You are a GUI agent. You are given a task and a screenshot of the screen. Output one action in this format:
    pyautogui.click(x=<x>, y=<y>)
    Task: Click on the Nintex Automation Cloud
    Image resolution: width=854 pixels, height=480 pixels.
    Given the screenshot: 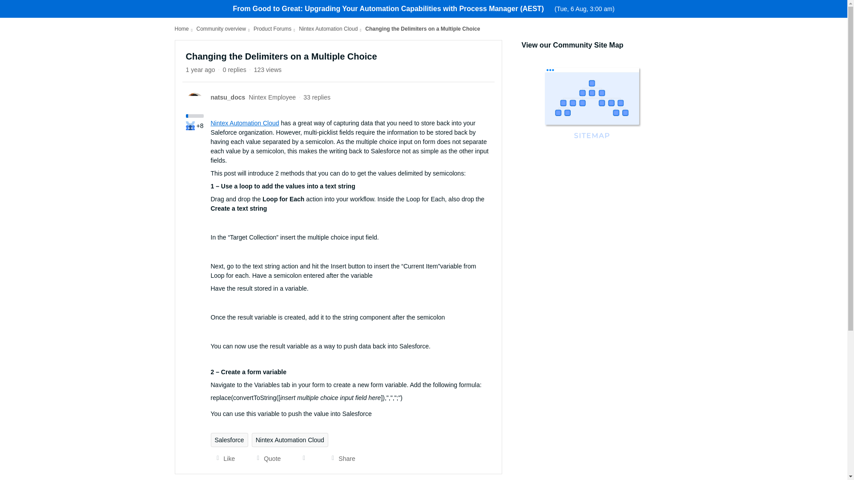 What is the action you would take?
    pyautogui.click(x=290, y=440)
    